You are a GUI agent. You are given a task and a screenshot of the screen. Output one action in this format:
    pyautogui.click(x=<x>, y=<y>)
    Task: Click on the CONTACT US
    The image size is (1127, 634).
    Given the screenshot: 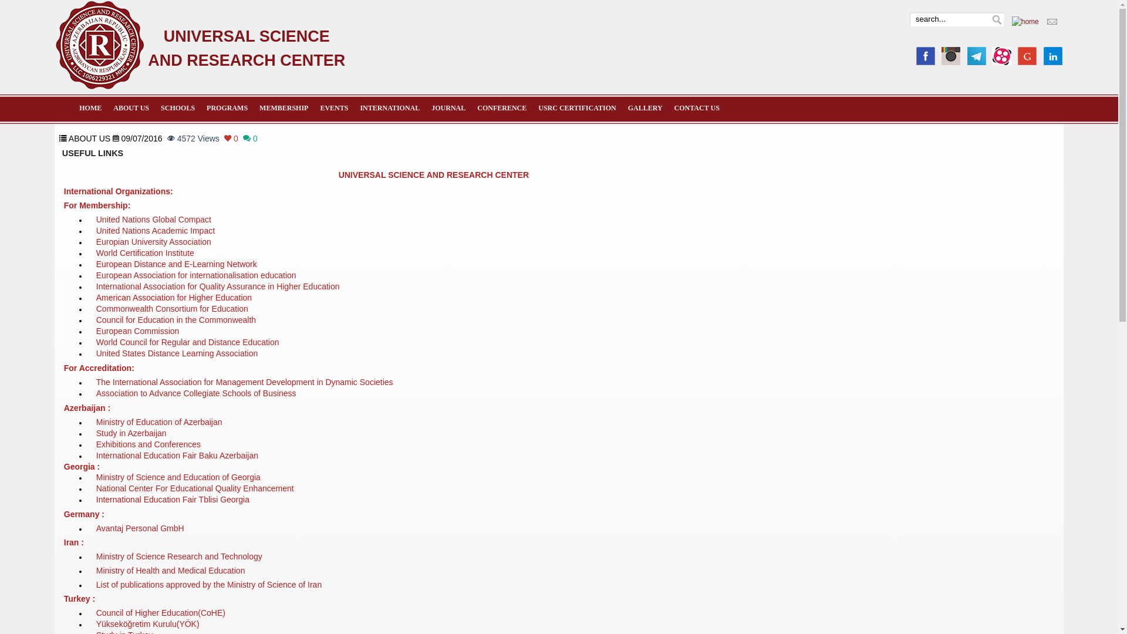 What is the action you would take?
    pyautogui.click(x=697, y=108)
    